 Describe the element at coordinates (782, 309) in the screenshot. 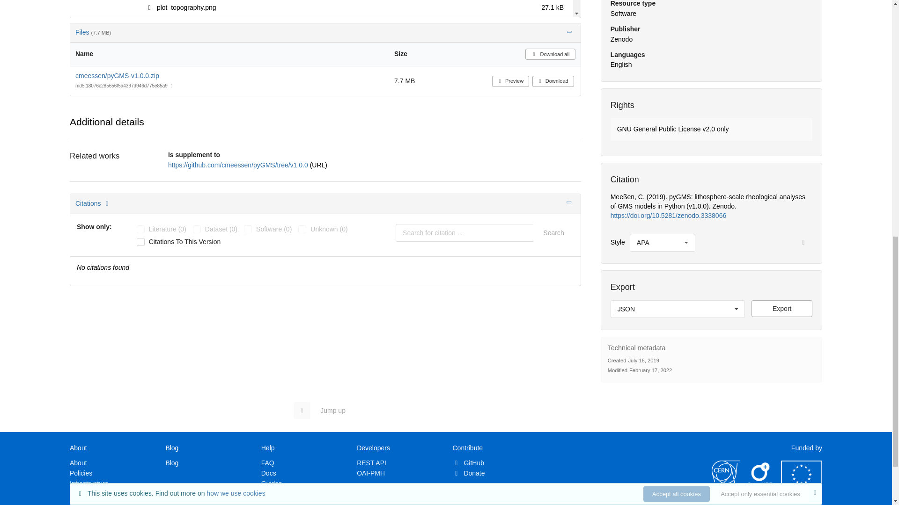

I see `Download file` at that location.